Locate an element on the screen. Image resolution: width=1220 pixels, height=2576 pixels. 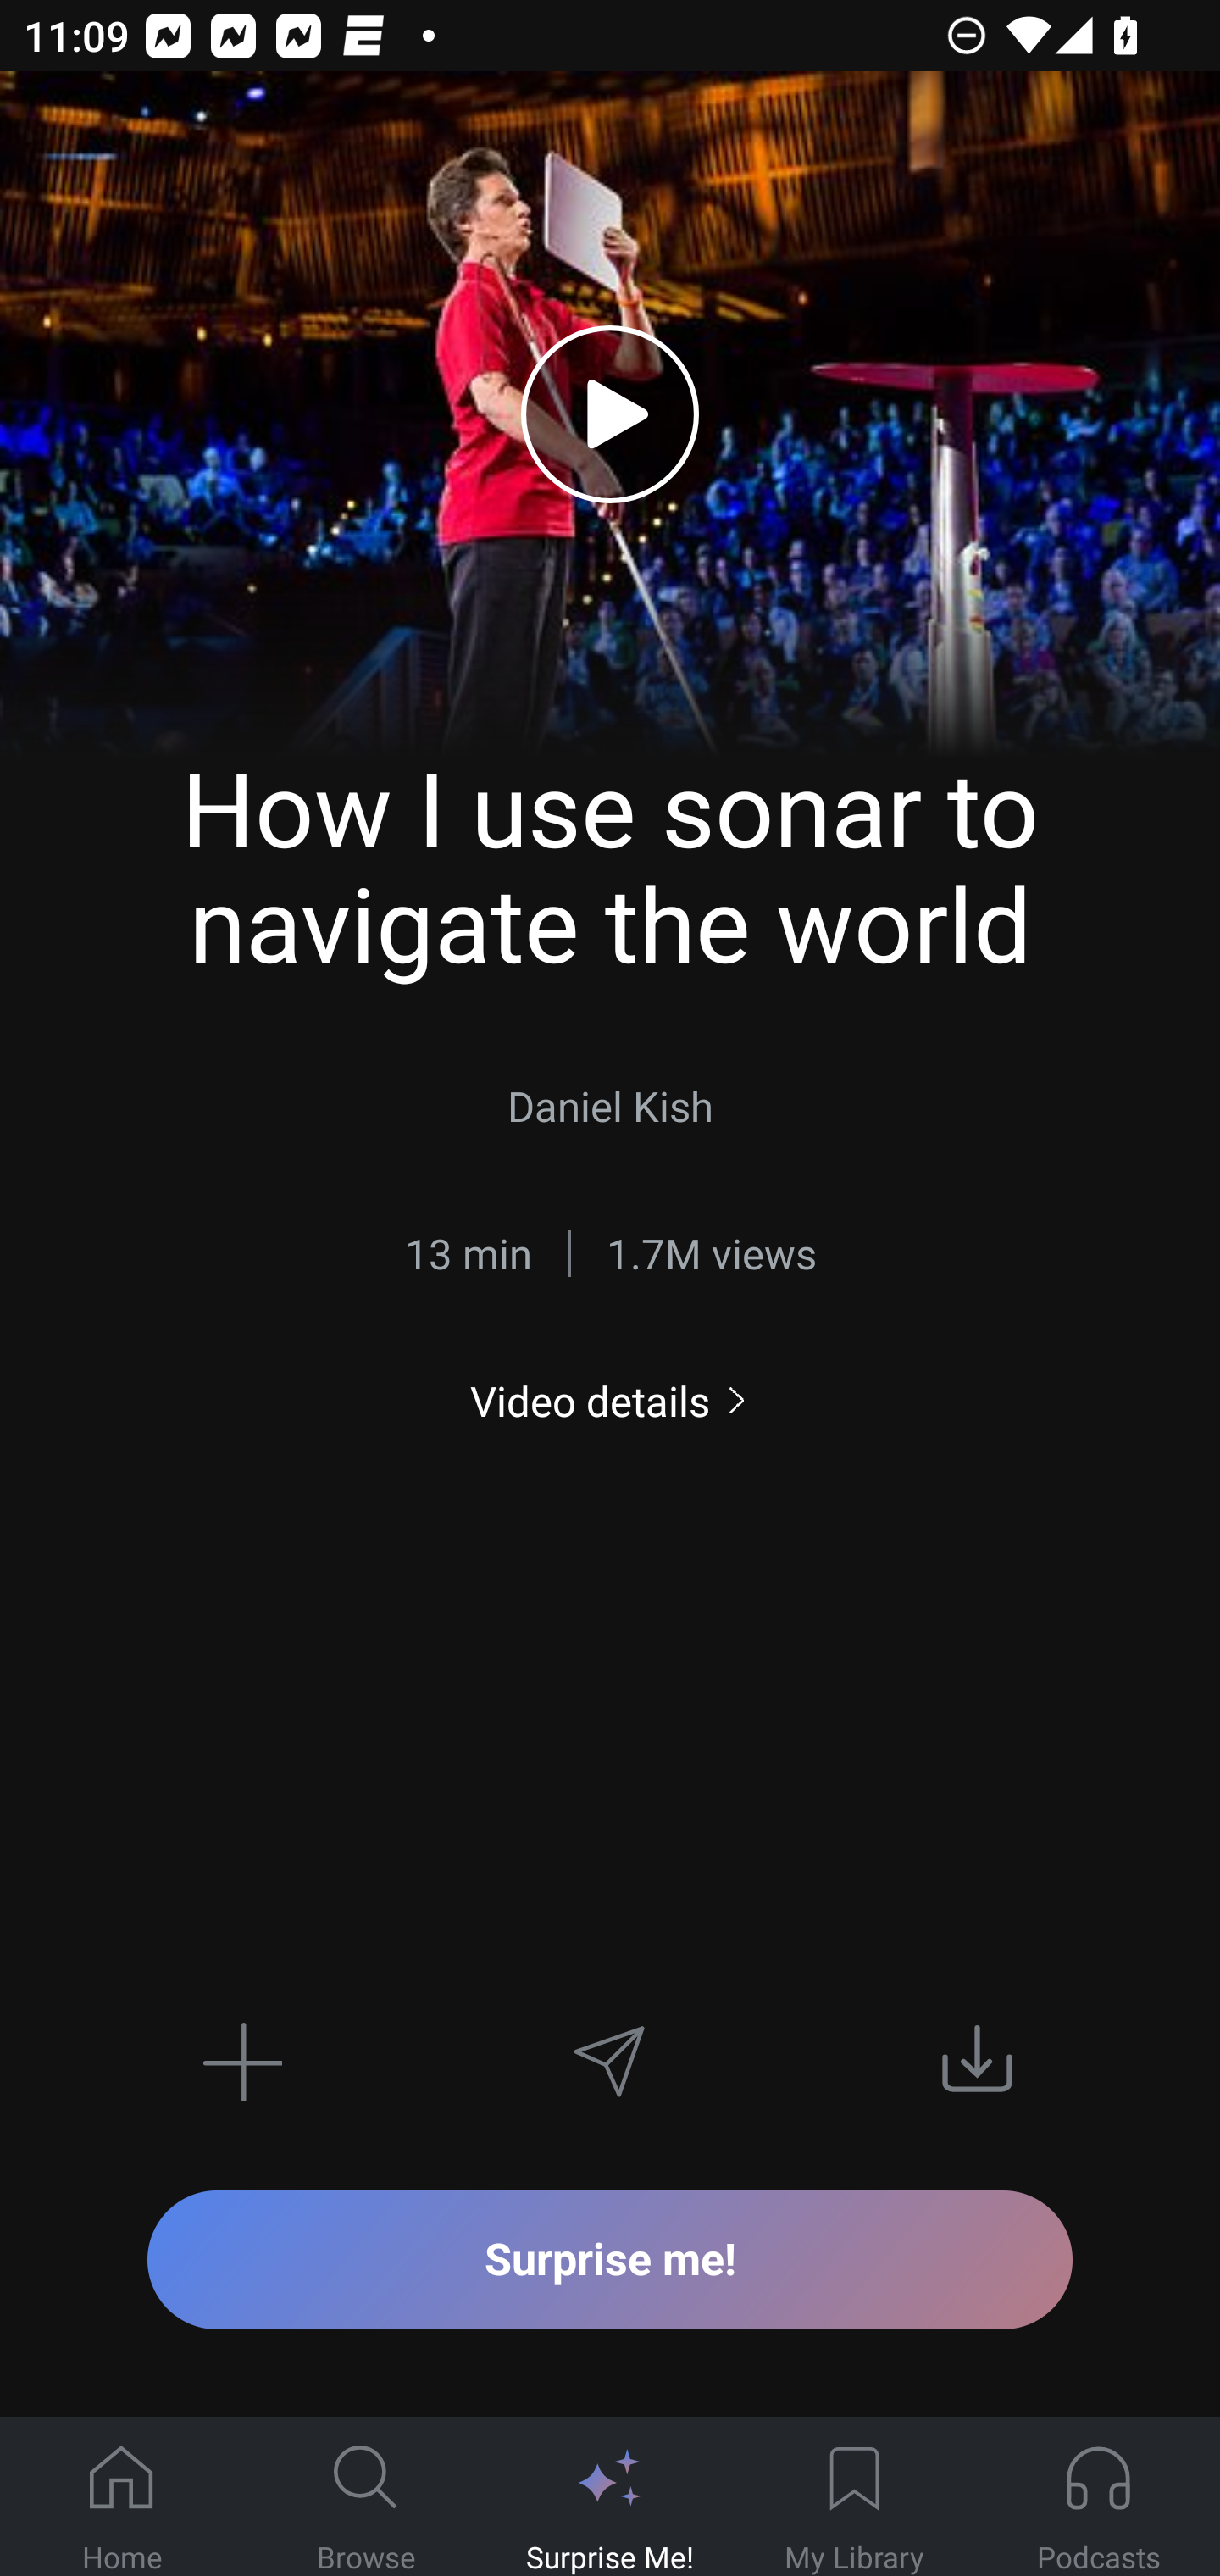
Surprise me! is located at coordinates (610, 2259).